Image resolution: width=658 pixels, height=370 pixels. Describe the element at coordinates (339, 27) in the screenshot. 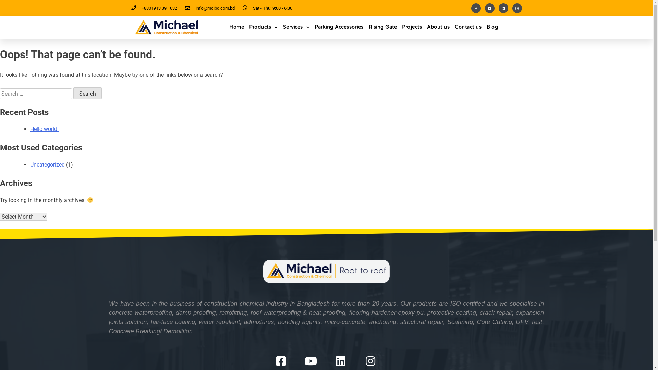

I see `Parking Accessories` at that location.